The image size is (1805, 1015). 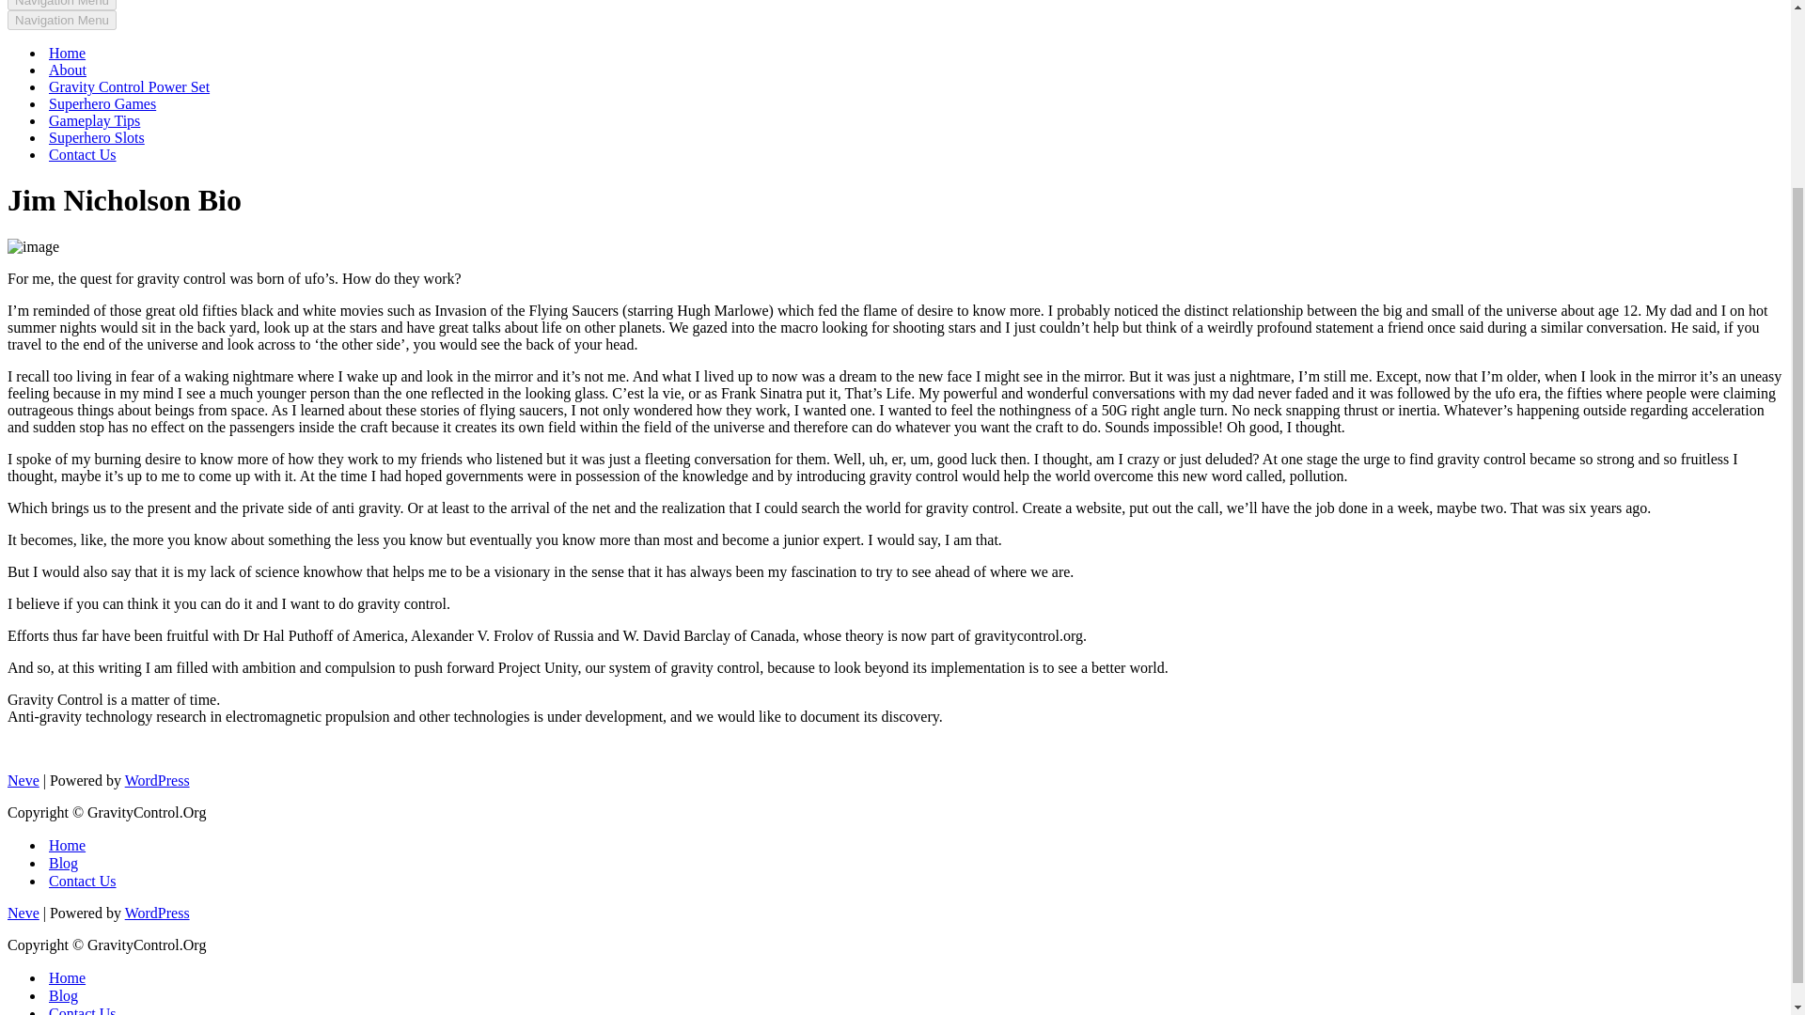 What do you see at coordinates (128, 86) in the screenshot?
I see `Gravity Control Power Set` at bounding box center [128, 86].